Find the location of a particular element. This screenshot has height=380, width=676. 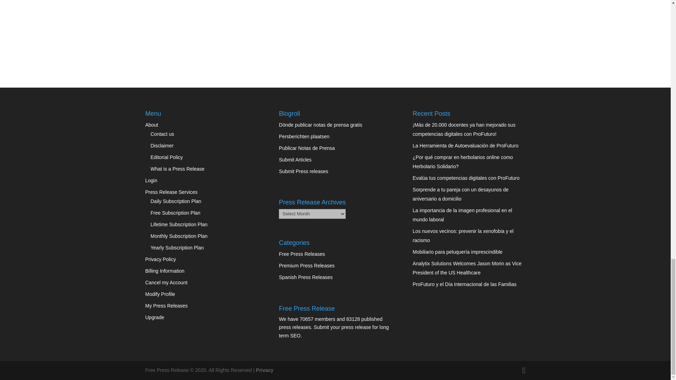

Login is located at coordinates (151, 180).